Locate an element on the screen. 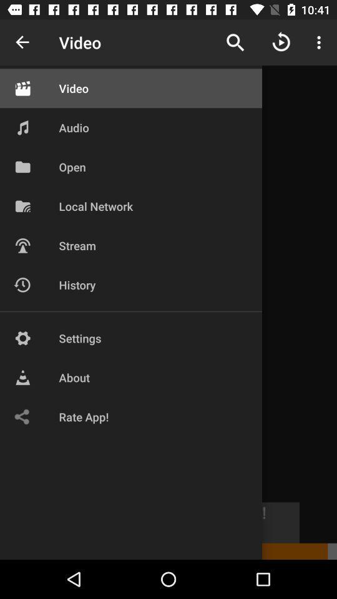 This screenshot has height=599, width=337. click on search is located at coordinates (235, 42).